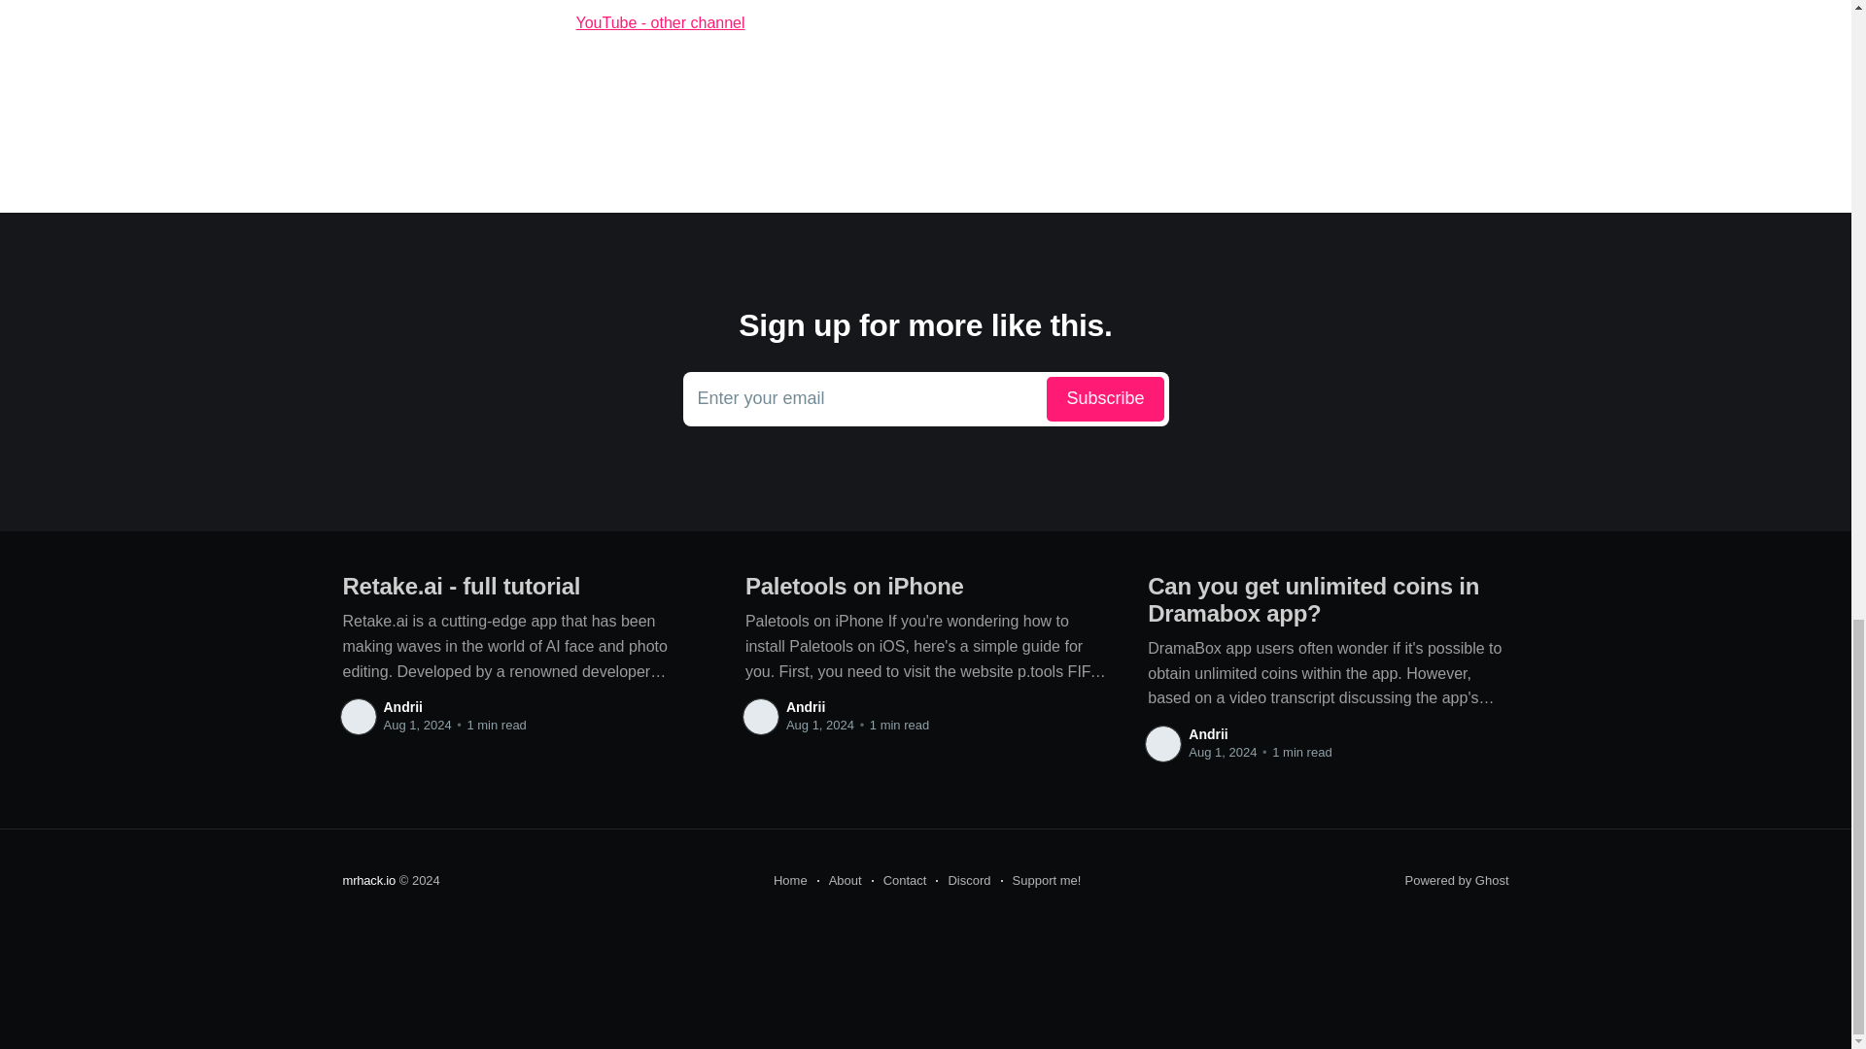 The image size is (1866, 1049). Describe the element at coordinates (791, 881) in the screenshot. I see `Powered by Ghost` at that location.